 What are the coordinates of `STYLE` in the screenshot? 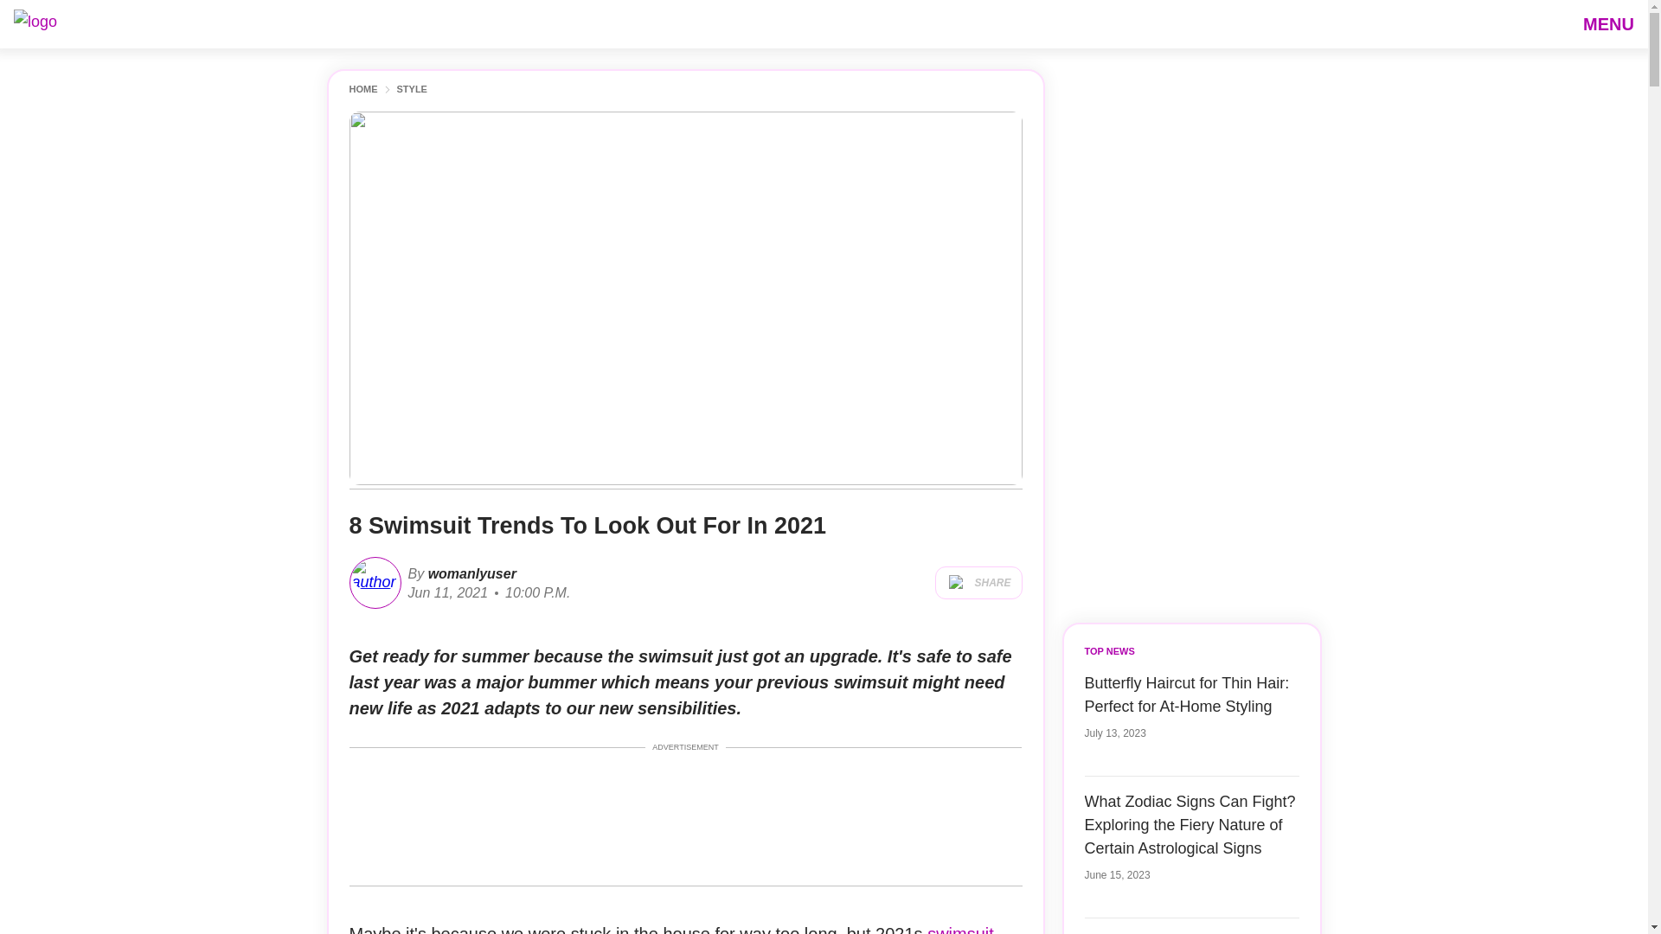 It's located at (412, 90).